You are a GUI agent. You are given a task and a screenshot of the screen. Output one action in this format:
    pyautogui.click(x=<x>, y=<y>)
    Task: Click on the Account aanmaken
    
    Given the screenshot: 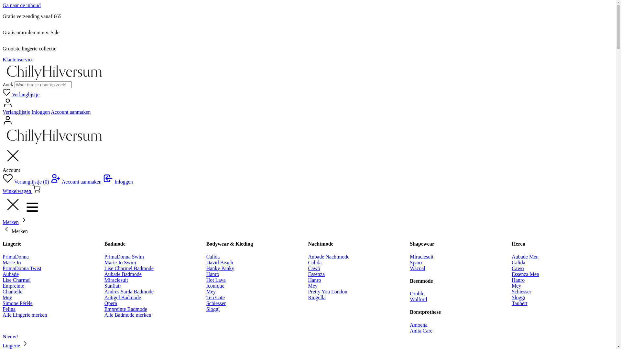 What is the action you would take?
    pyautogui.click(x=71, y=112)
    